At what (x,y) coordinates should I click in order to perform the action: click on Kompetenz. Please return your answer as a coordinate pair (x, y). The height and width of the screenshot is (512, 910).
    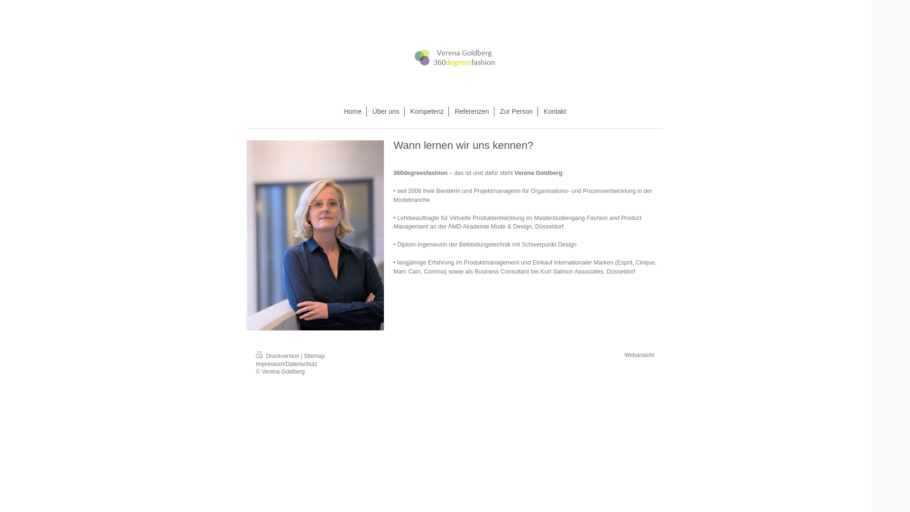
    Looking at the image, I should click on (428, 112).